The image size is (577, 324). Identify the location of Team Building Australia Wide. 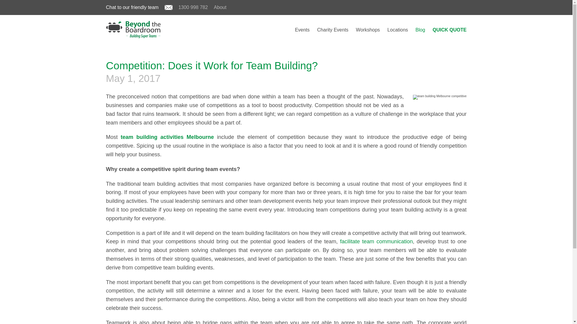
(397, 30).